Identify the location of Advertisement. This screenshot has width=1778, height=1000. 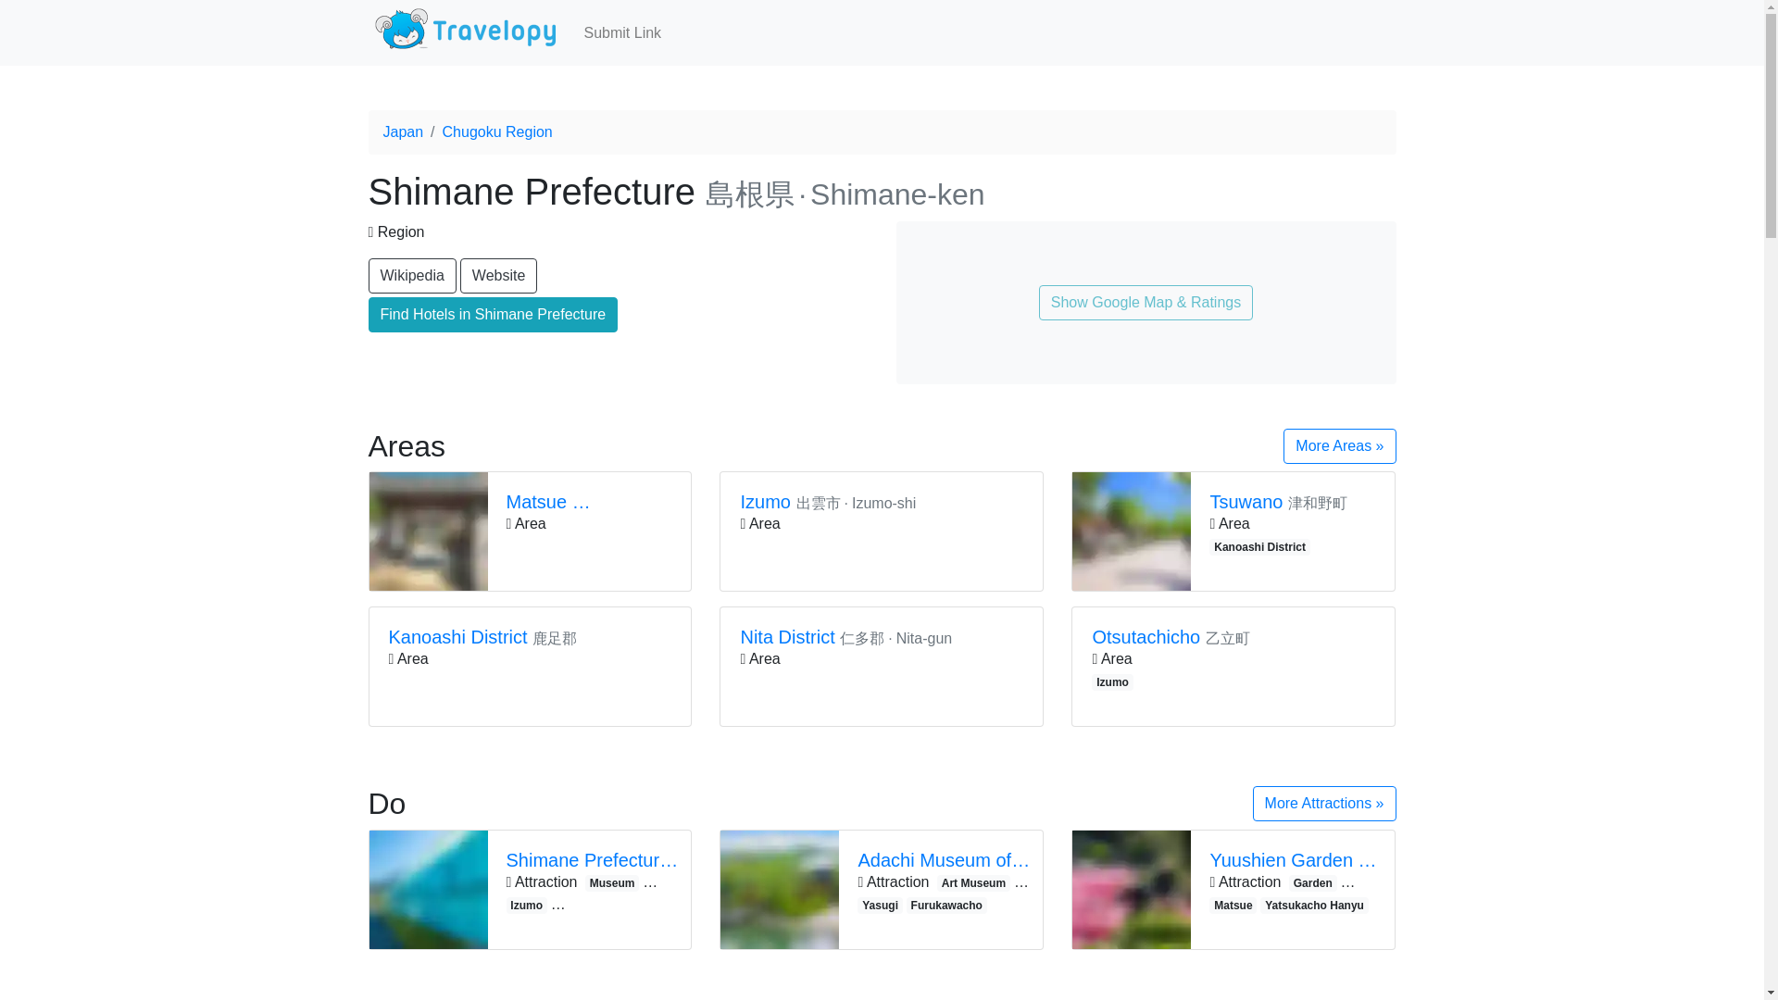
(1233, 982).